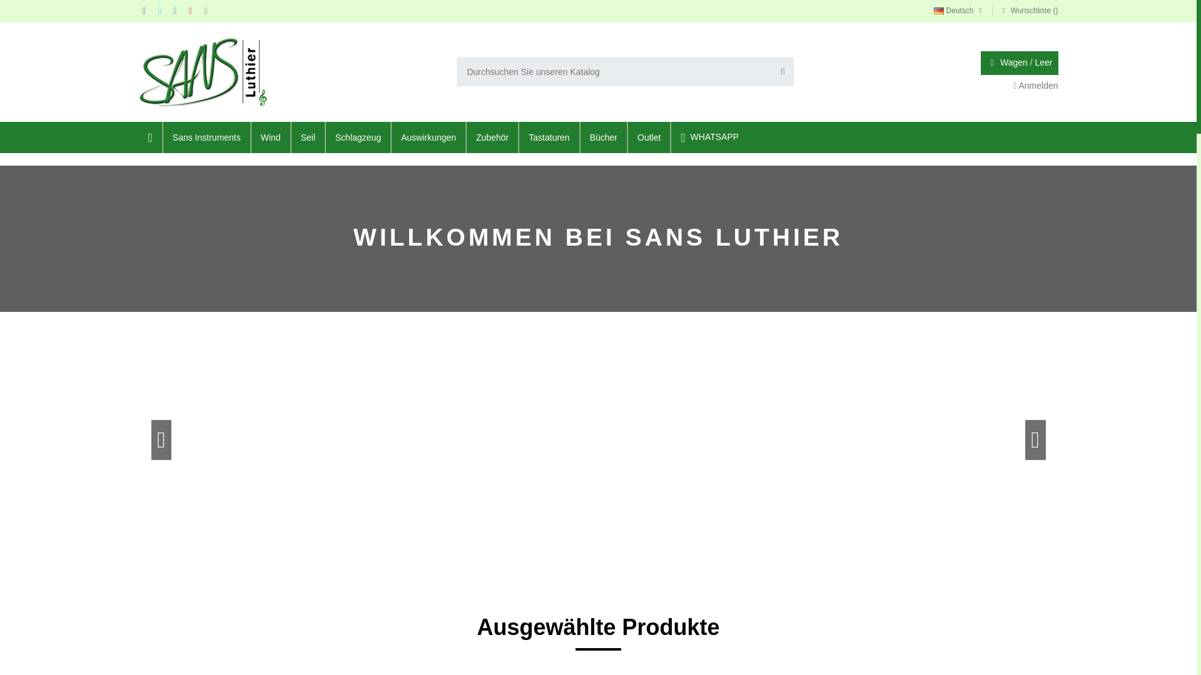 The image size is (1201, 675). I want to click on WHATSAPP, so click(270, 137).